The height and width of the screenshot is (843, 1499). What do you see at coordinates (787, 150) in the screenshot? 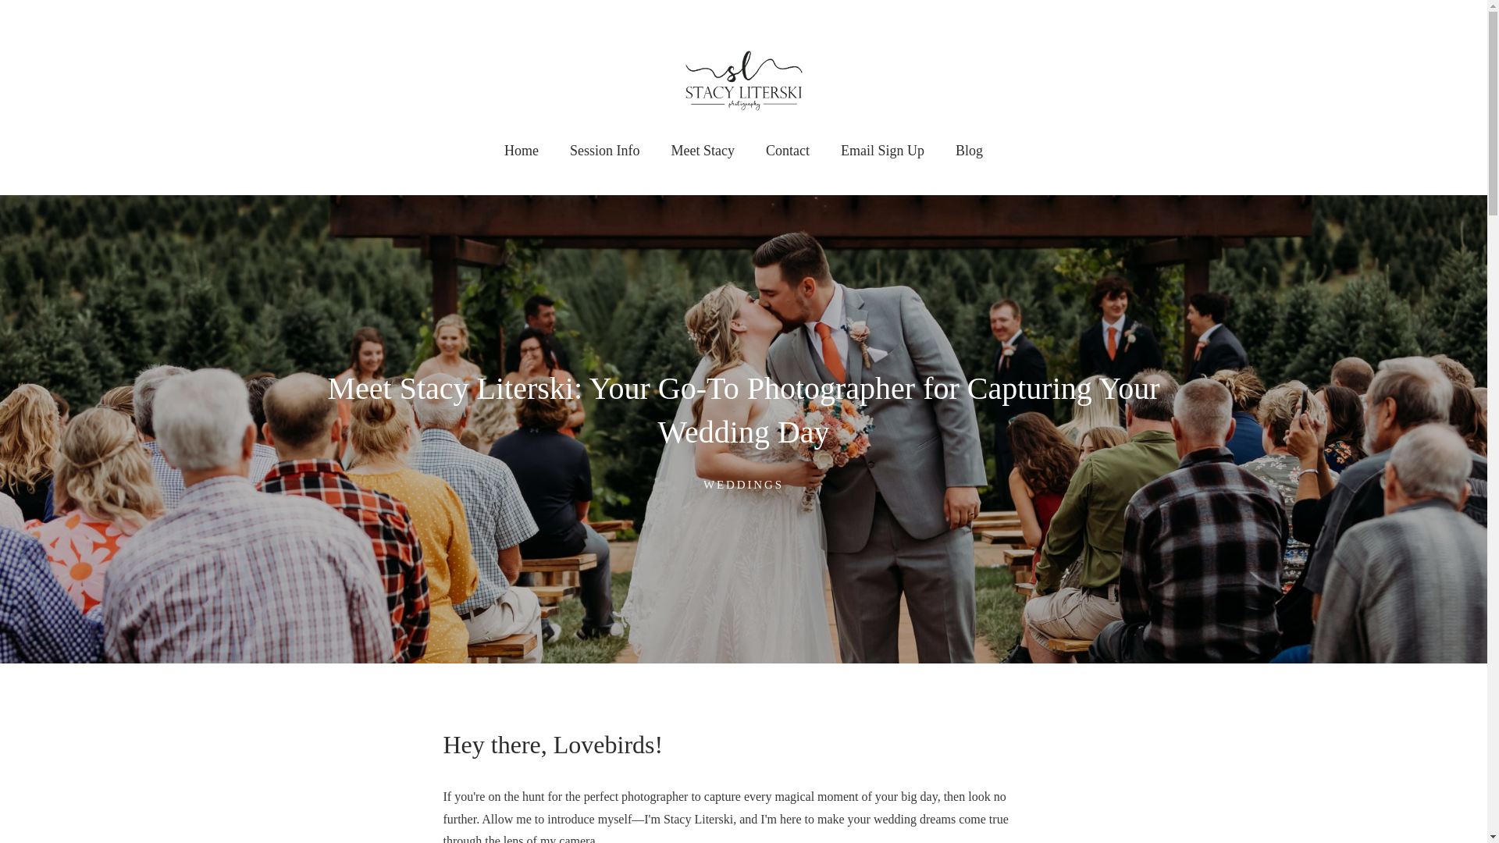
I see `Contact` at bounding box center [787, 150].